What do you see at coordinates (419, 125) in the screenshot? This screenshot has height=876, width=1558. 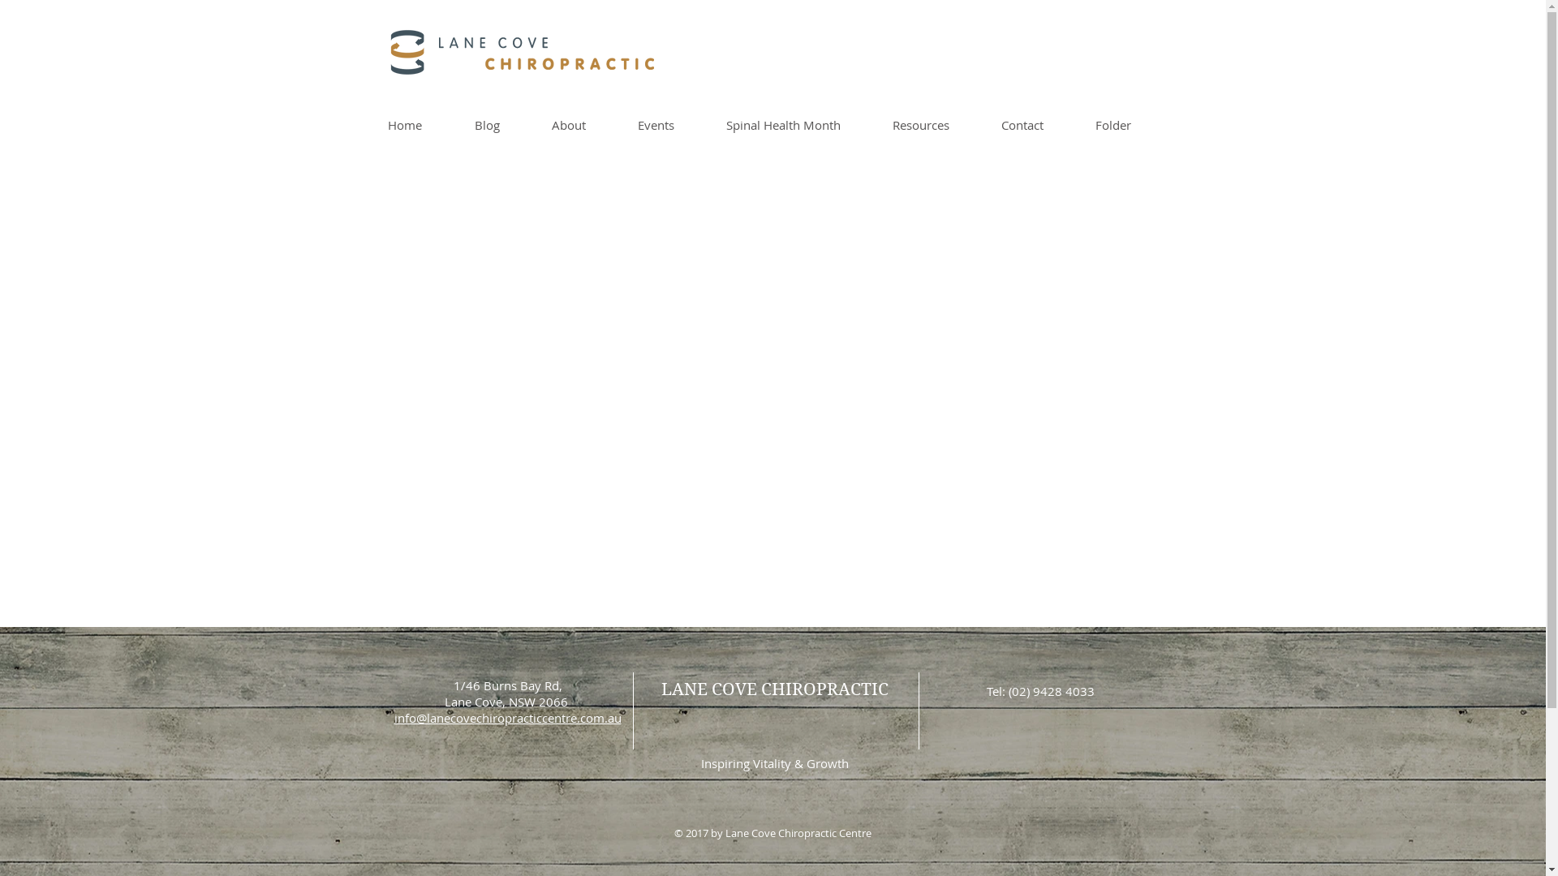 I see `Home` at bounding box center [419, 125].